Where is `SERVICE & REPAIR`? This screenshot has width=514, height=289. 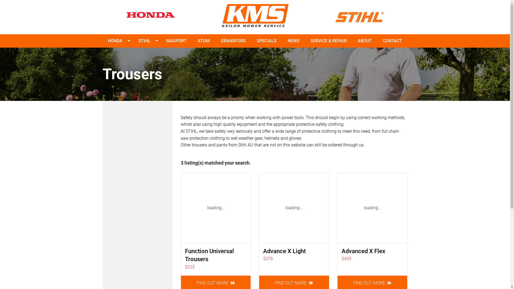 SERVICE & REPAIR is located at coordinates (329, 41).